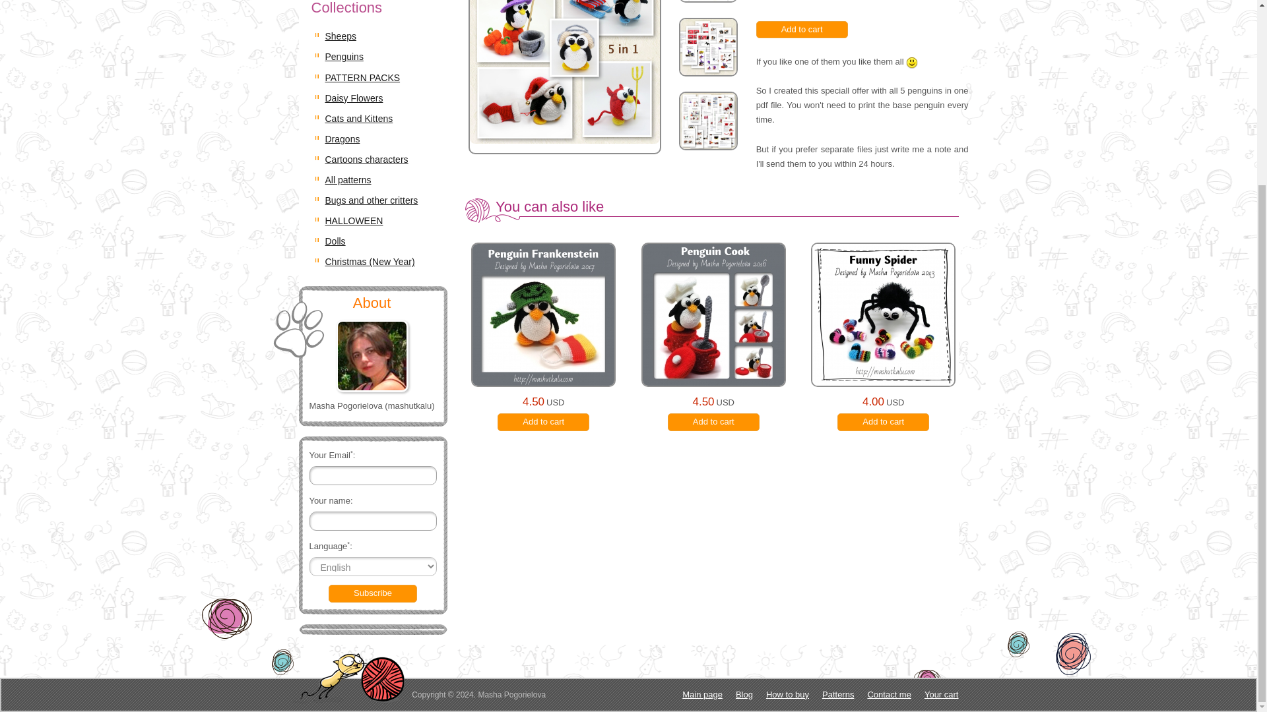 This screenshot has width=1267, height=712. What do you see at coordinates (802, 30) in the screenshot?
I see `Add to cart` at bounding box center [802, 30].